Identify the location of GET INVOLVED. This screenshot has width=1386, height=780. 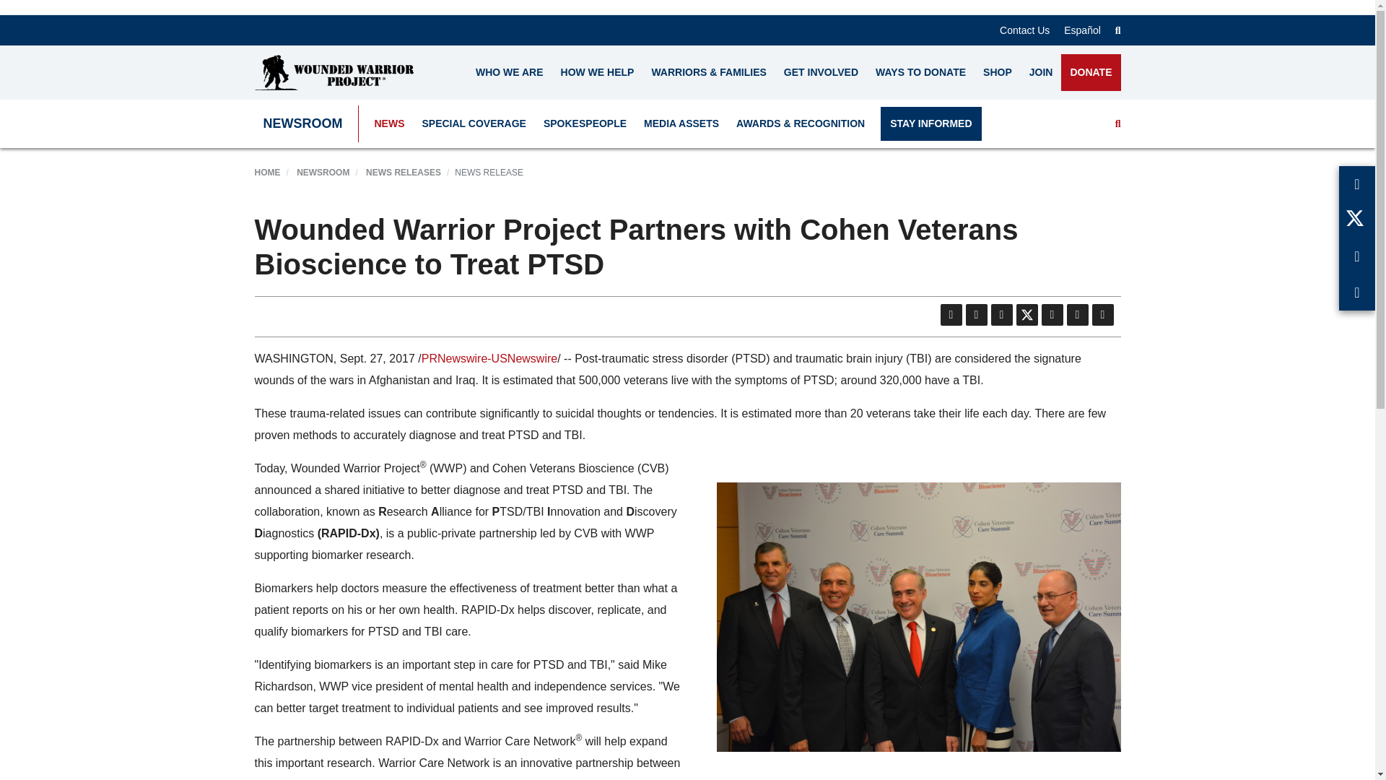
(821, 72).